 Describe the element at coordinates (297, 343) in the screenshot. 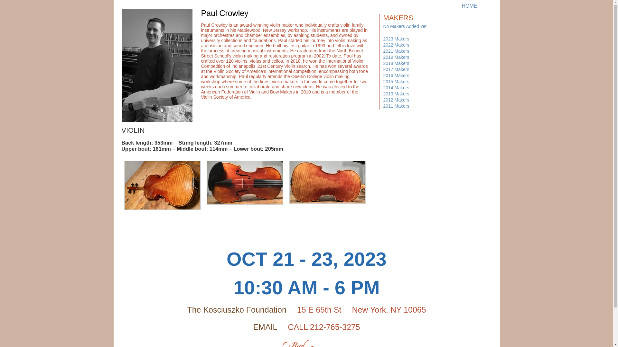

I see `Reed Yeboah Fine Violins LLC` at that location.